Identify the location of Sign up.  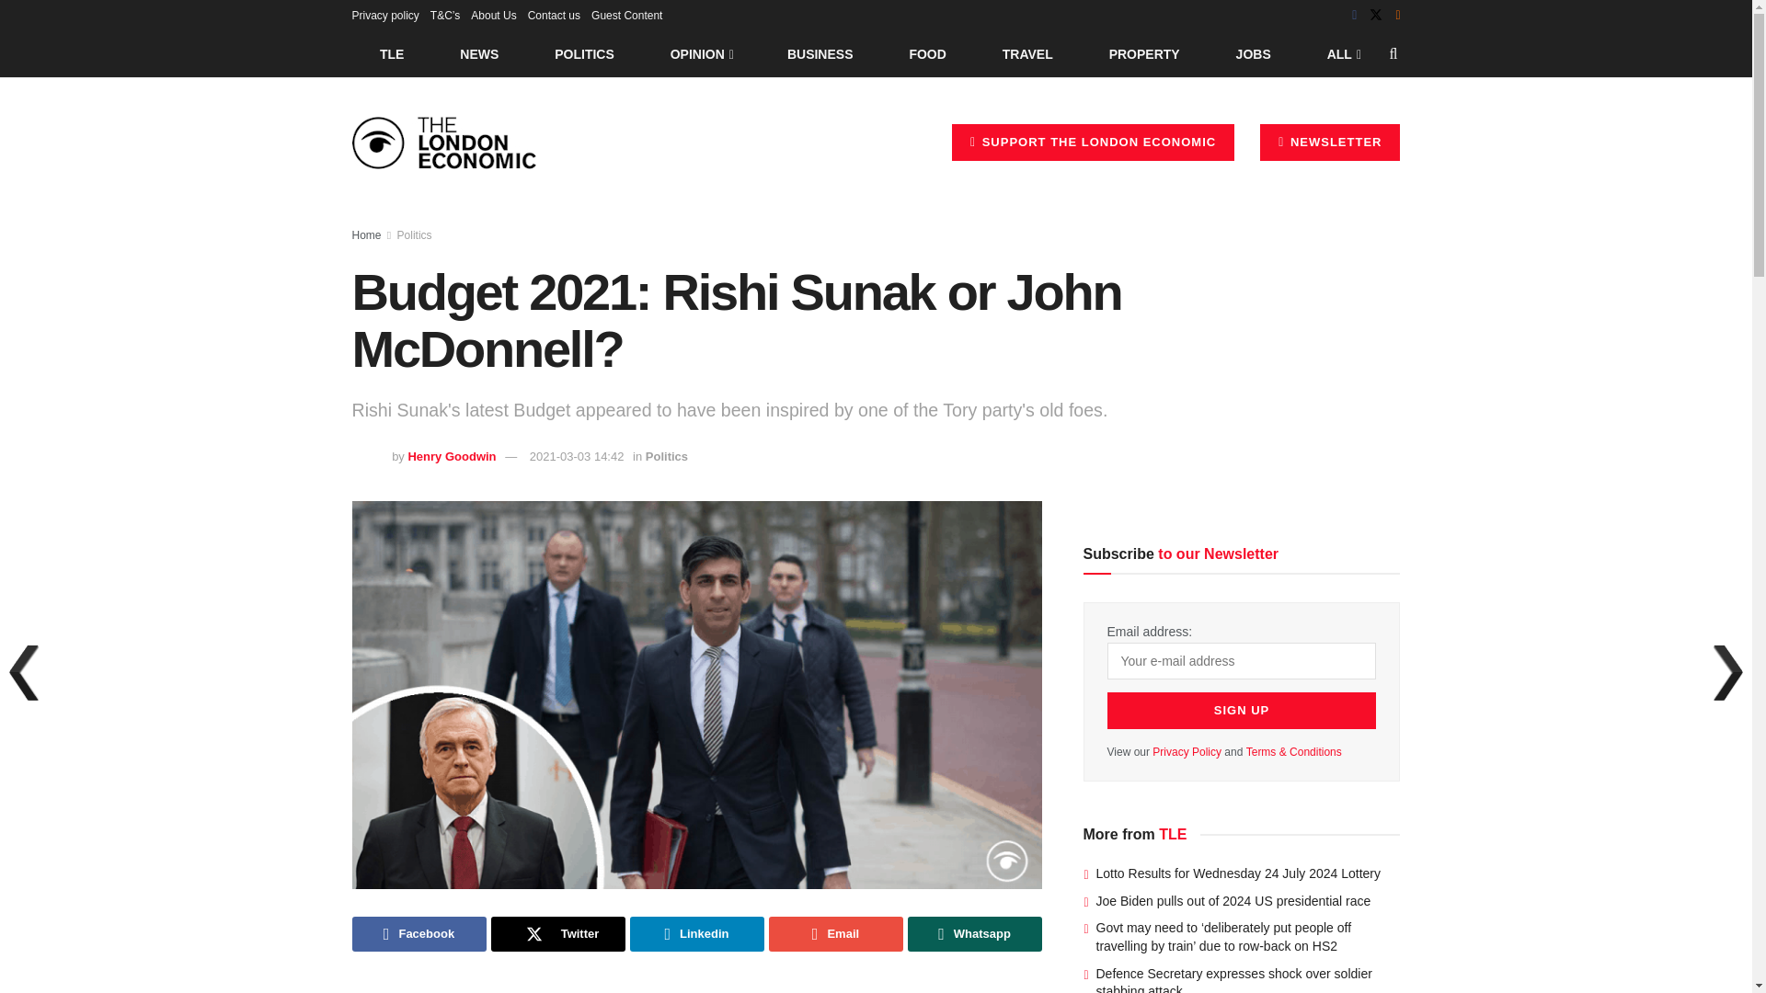
(1242, 710).